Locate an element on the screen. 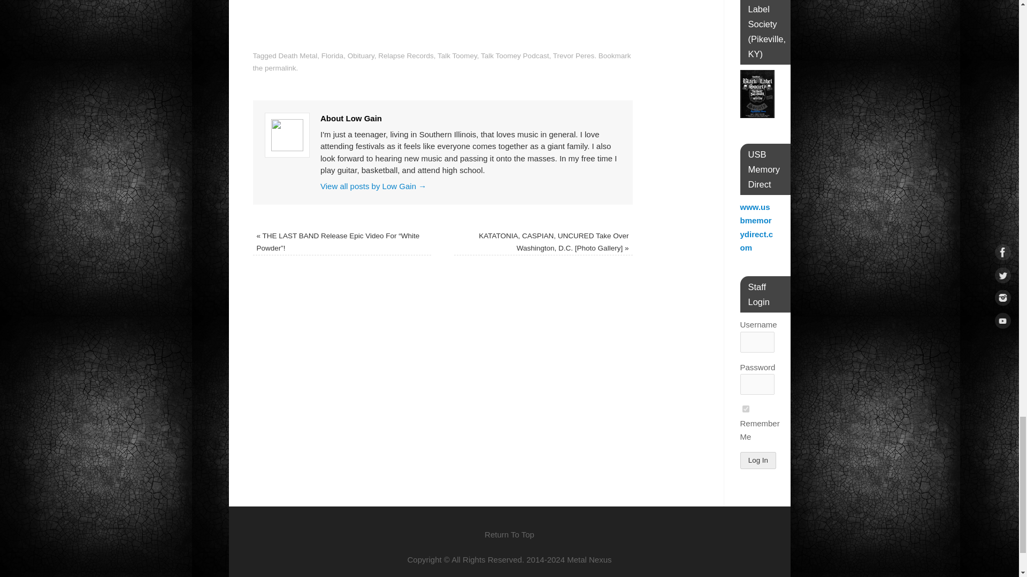 The image size is (1027, 577). YouTube player is located at coordinates (442, 19).